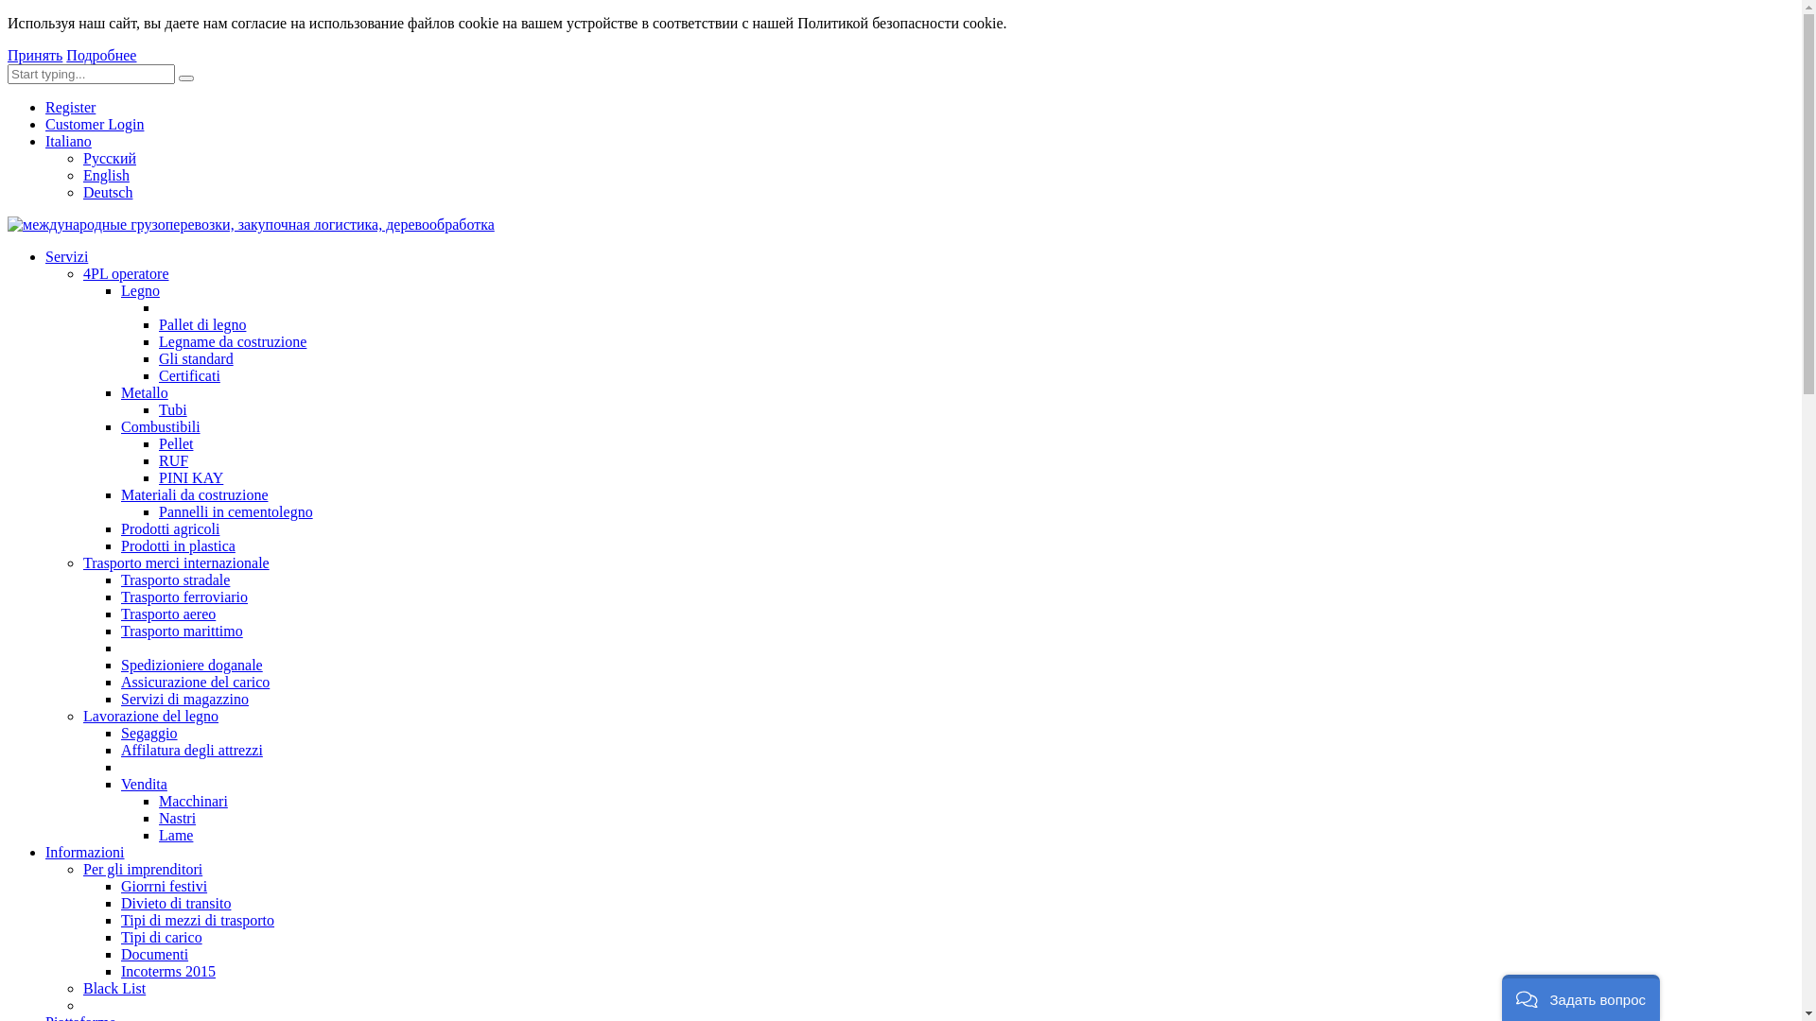  What do you see at coordinates (144, 785) in the screenshot?
I see `Vendita` at bounding box center [144, 785].